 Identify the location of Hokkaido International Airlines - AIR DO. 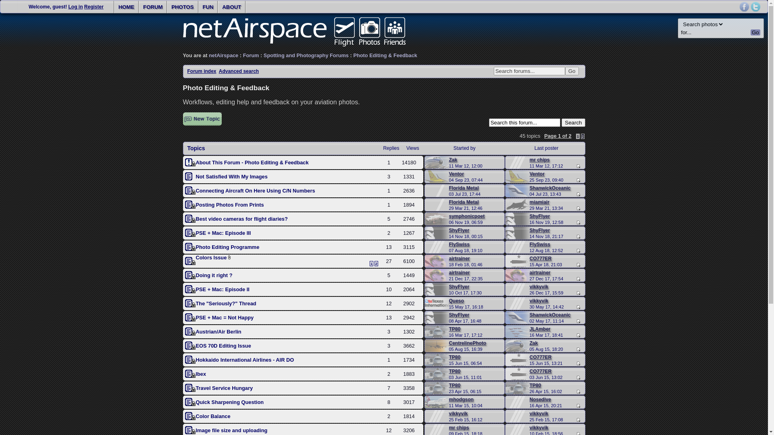
(245, 360).